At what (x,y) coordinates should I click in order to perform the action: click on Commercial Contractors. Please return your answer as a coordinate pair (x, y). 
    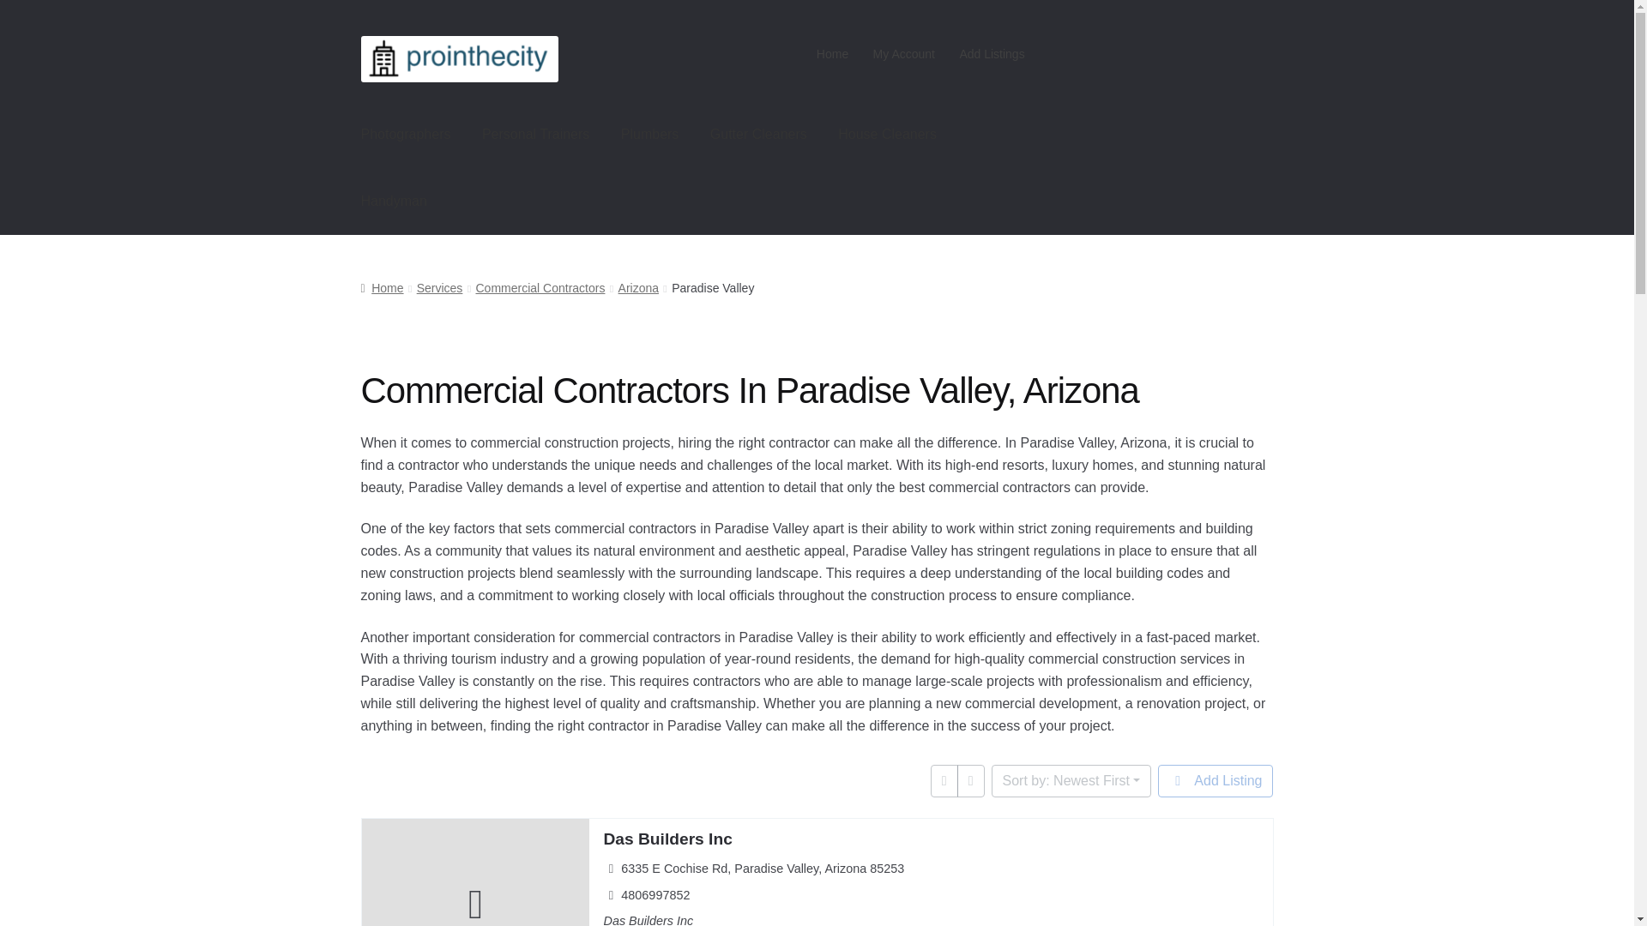
    Looking at the image, I should click on (540, 288).